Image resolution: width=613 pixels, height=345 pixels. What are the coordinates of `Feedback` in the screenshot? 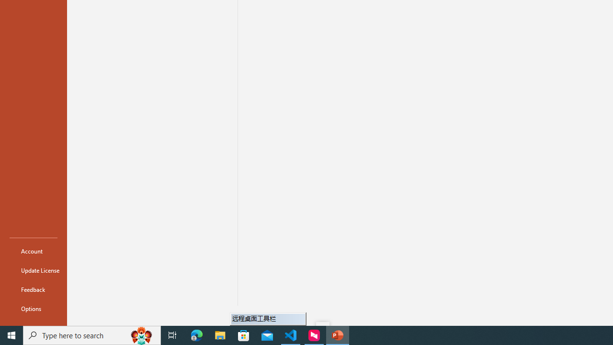 It's located at (34, 289).